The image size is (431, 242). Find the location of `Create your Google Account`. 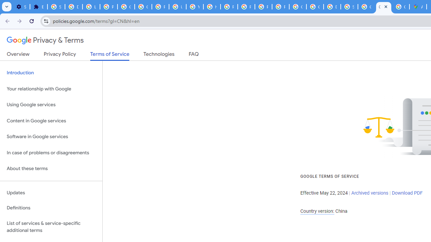

Create your Google Account is located at coordinates (401, 7).